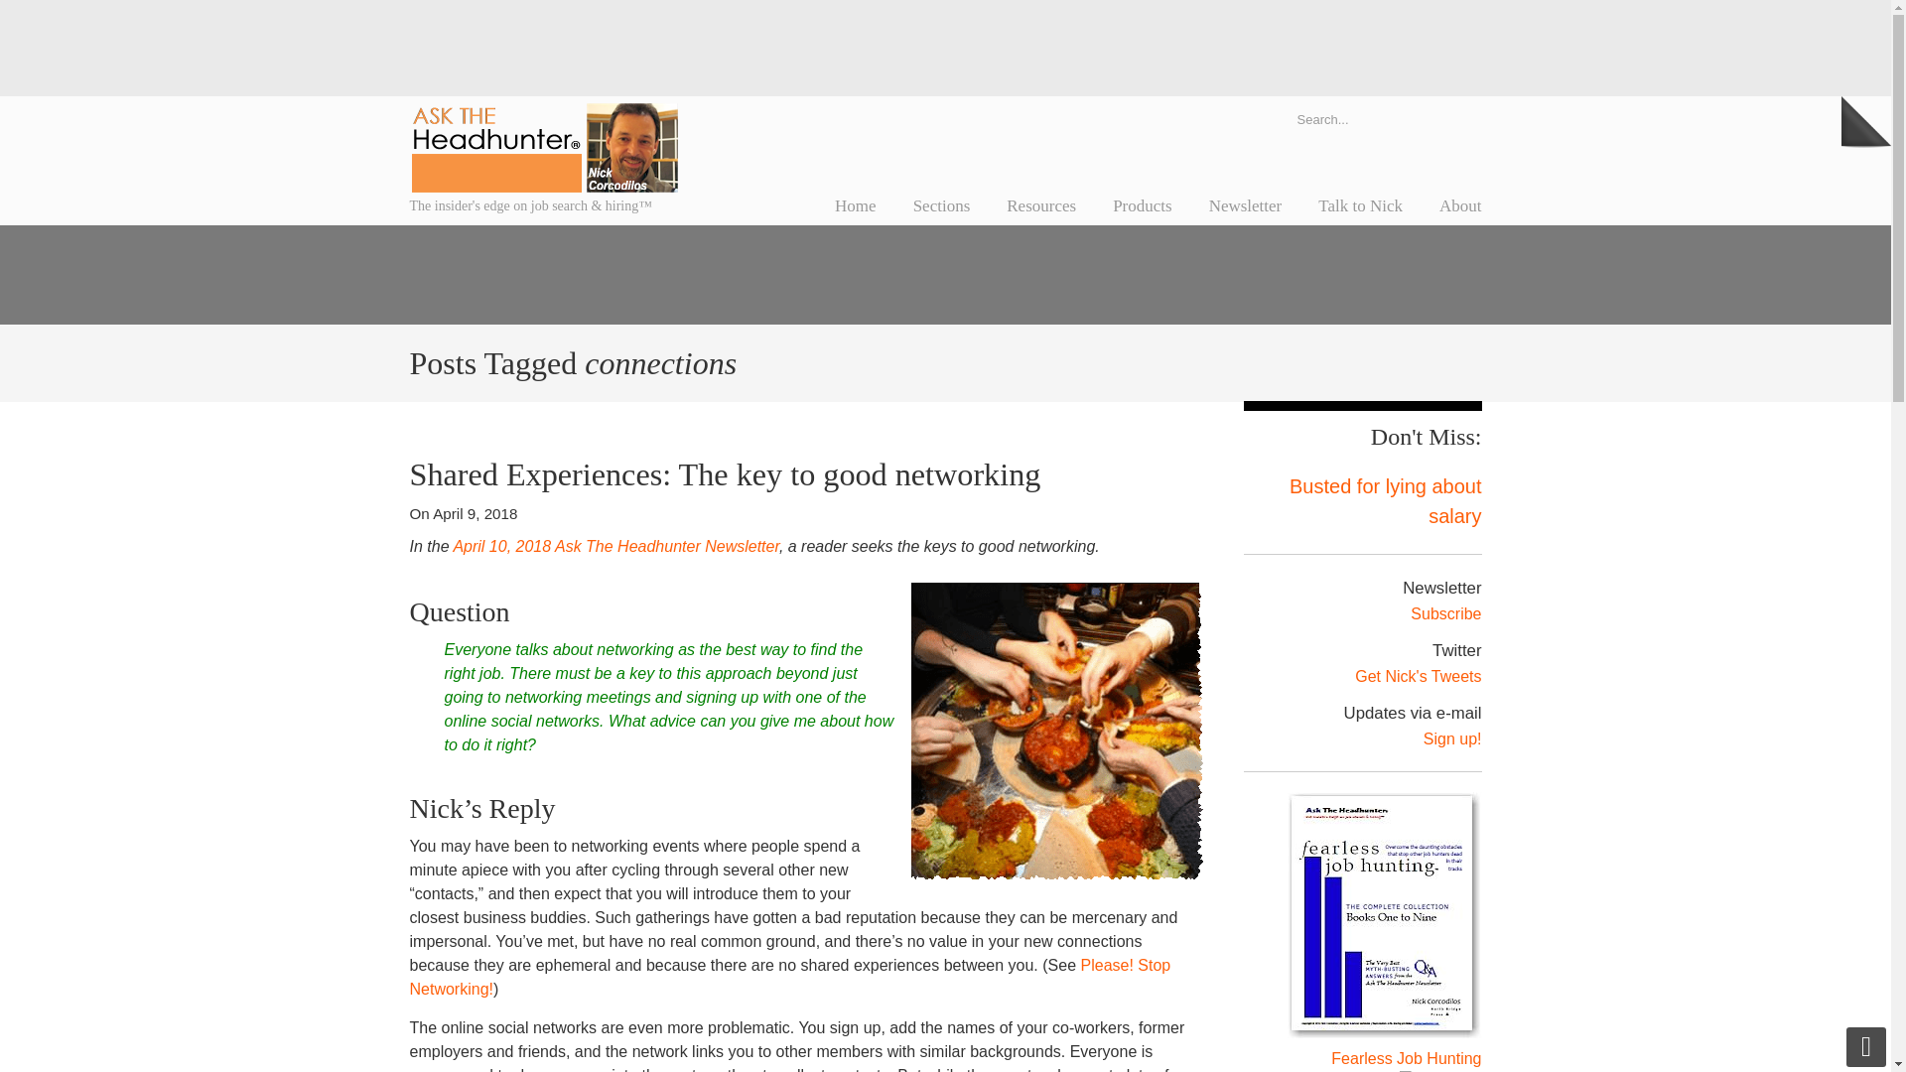 Image resolution: width=1906 pixels, height=1072 pixels. Describe the element at coordinates (1460, 118) in the screenshot. I see `search` at that location.